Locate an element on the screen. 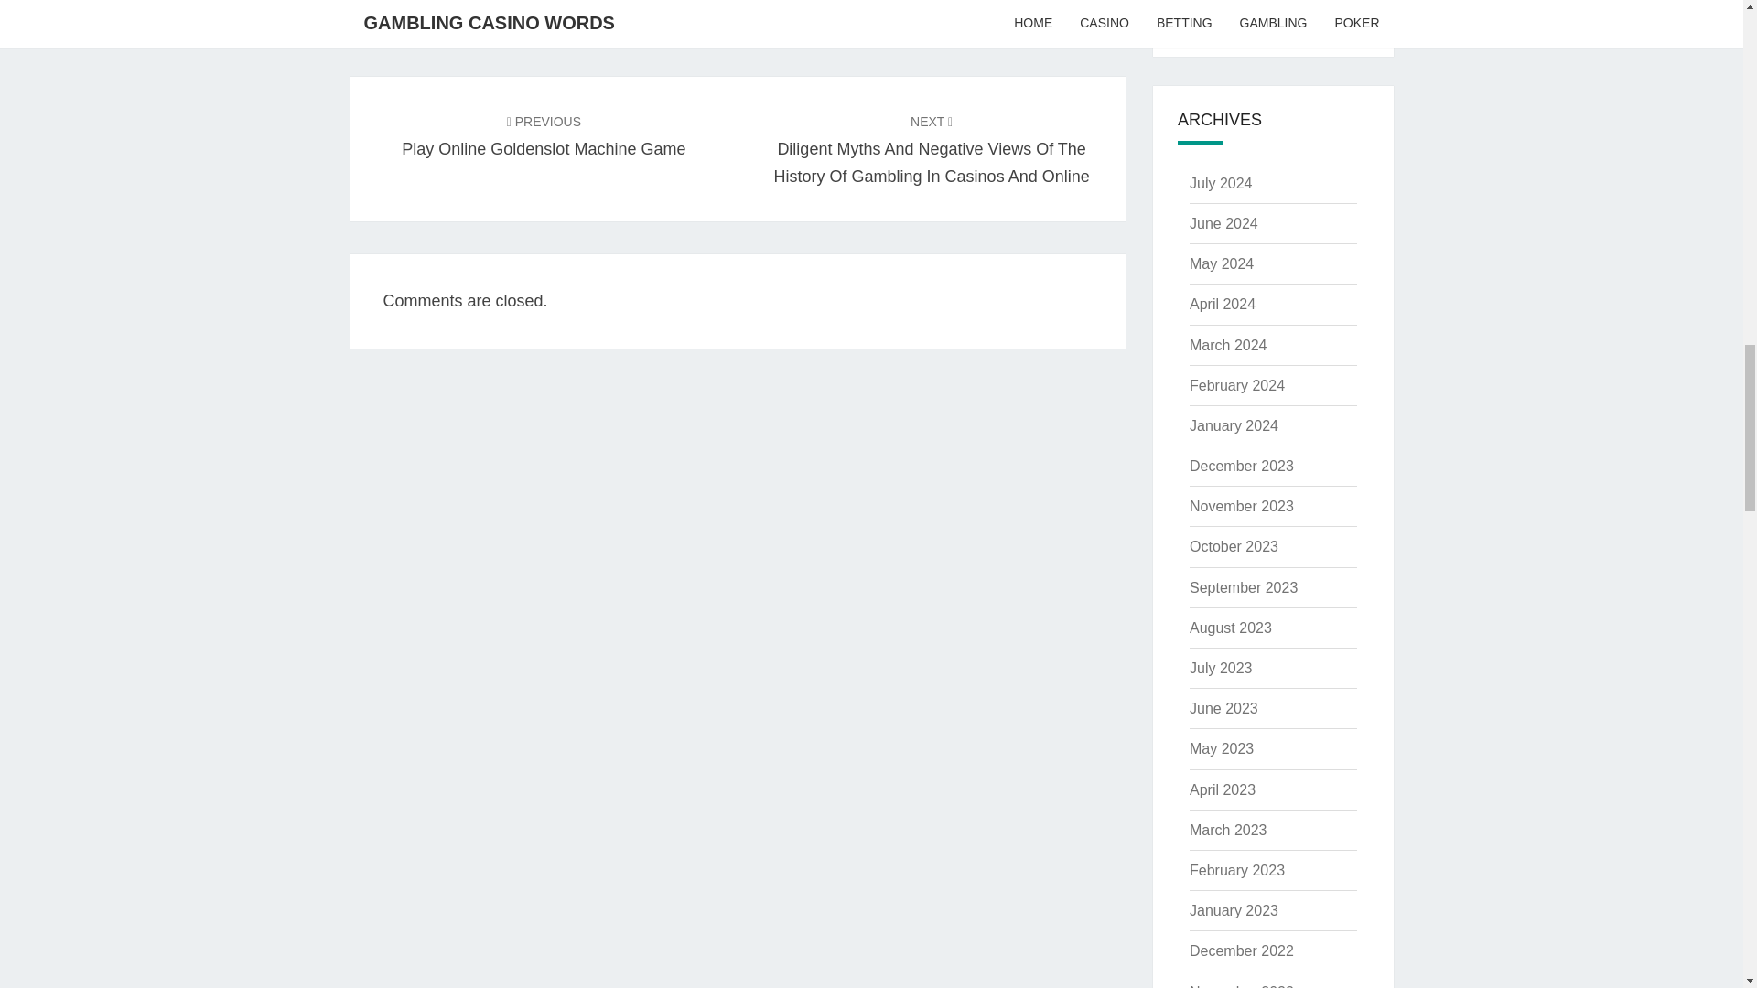 This screenshot has width=1757, height=988. September 2023 is located at coordinates (1221, 668).